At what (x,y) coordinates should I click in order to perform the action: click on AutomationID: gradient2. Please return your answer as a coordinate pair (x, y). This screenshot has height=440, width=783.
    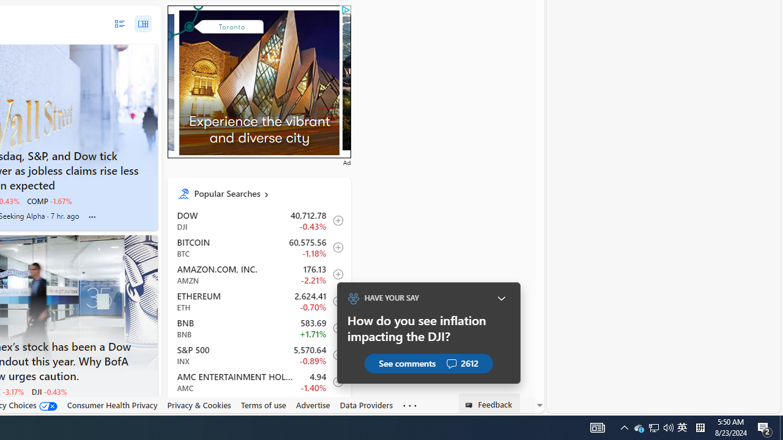
    Looking at the image, I should click on (259, 79).